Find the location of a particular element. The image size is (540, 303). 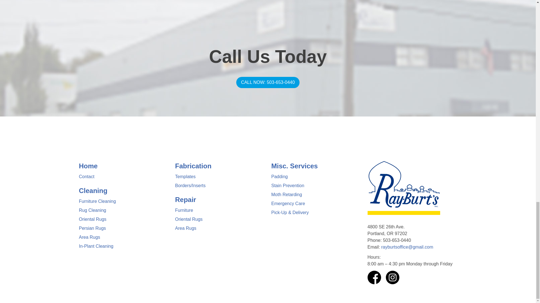

Templates is located at coordinates (185, 177).